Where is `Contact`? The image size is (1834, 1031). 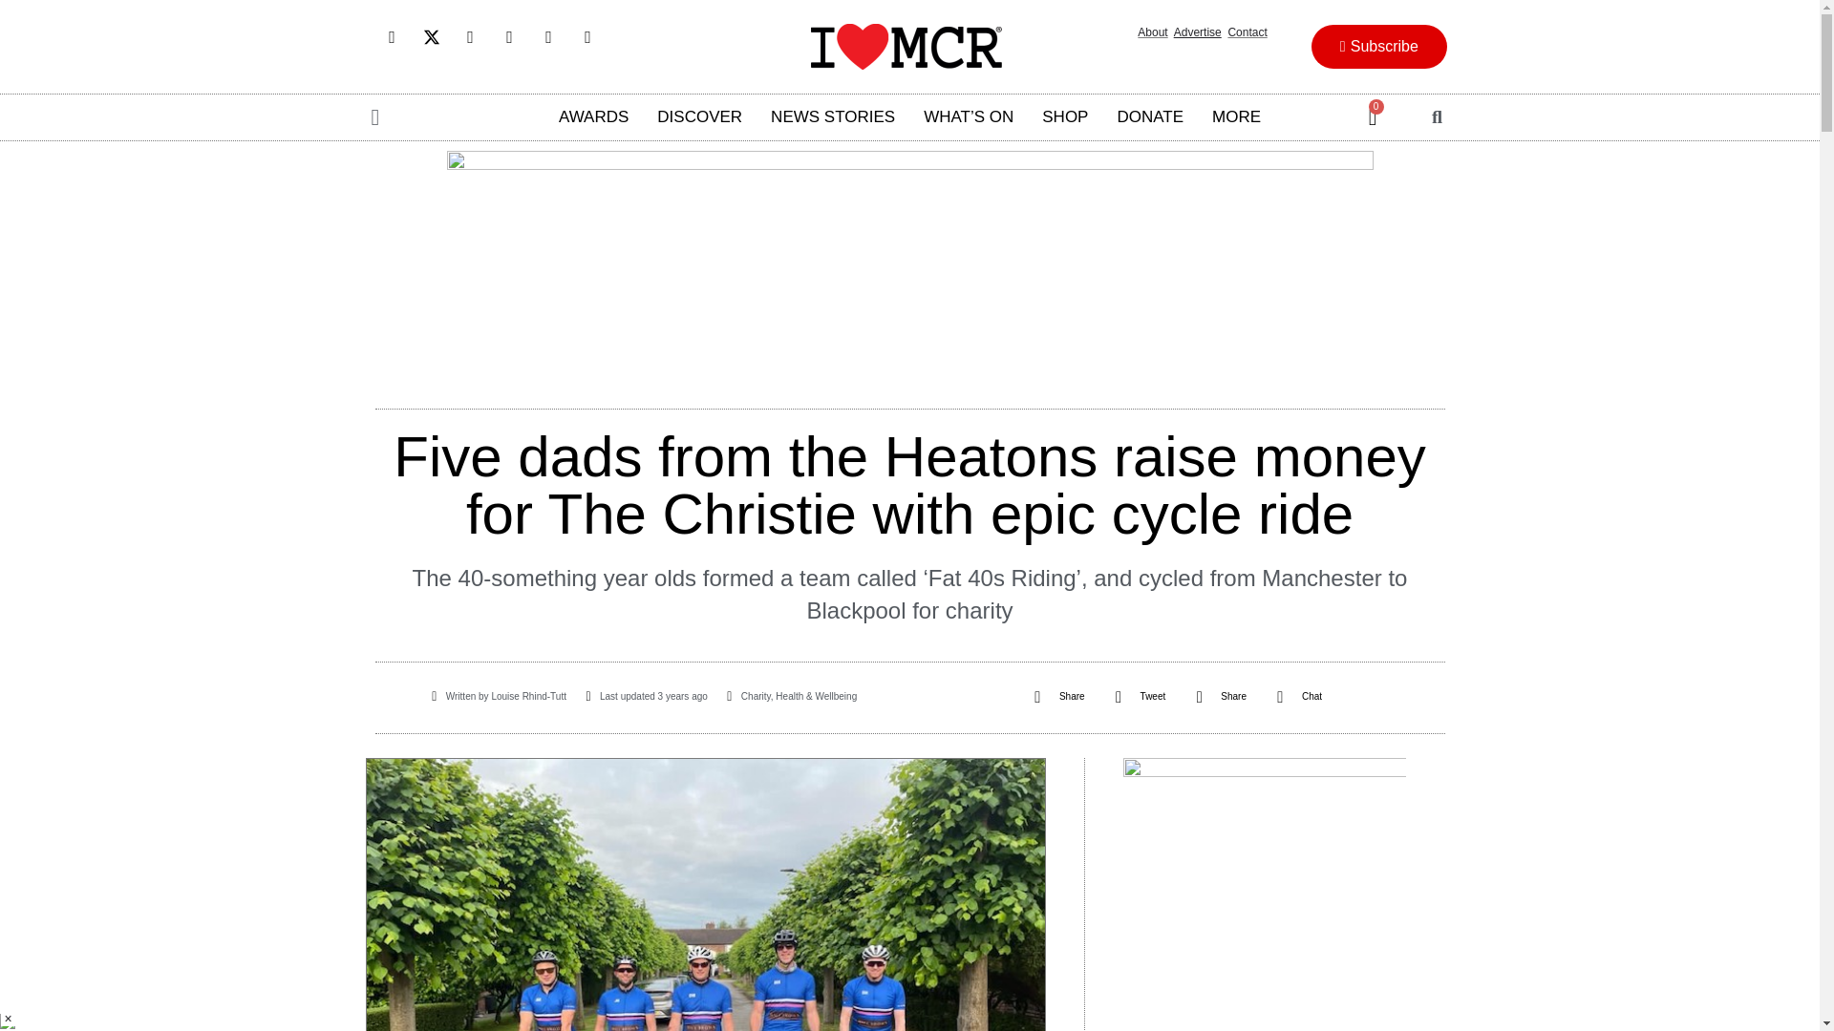
Contact is located at coordinates (1247, 32).